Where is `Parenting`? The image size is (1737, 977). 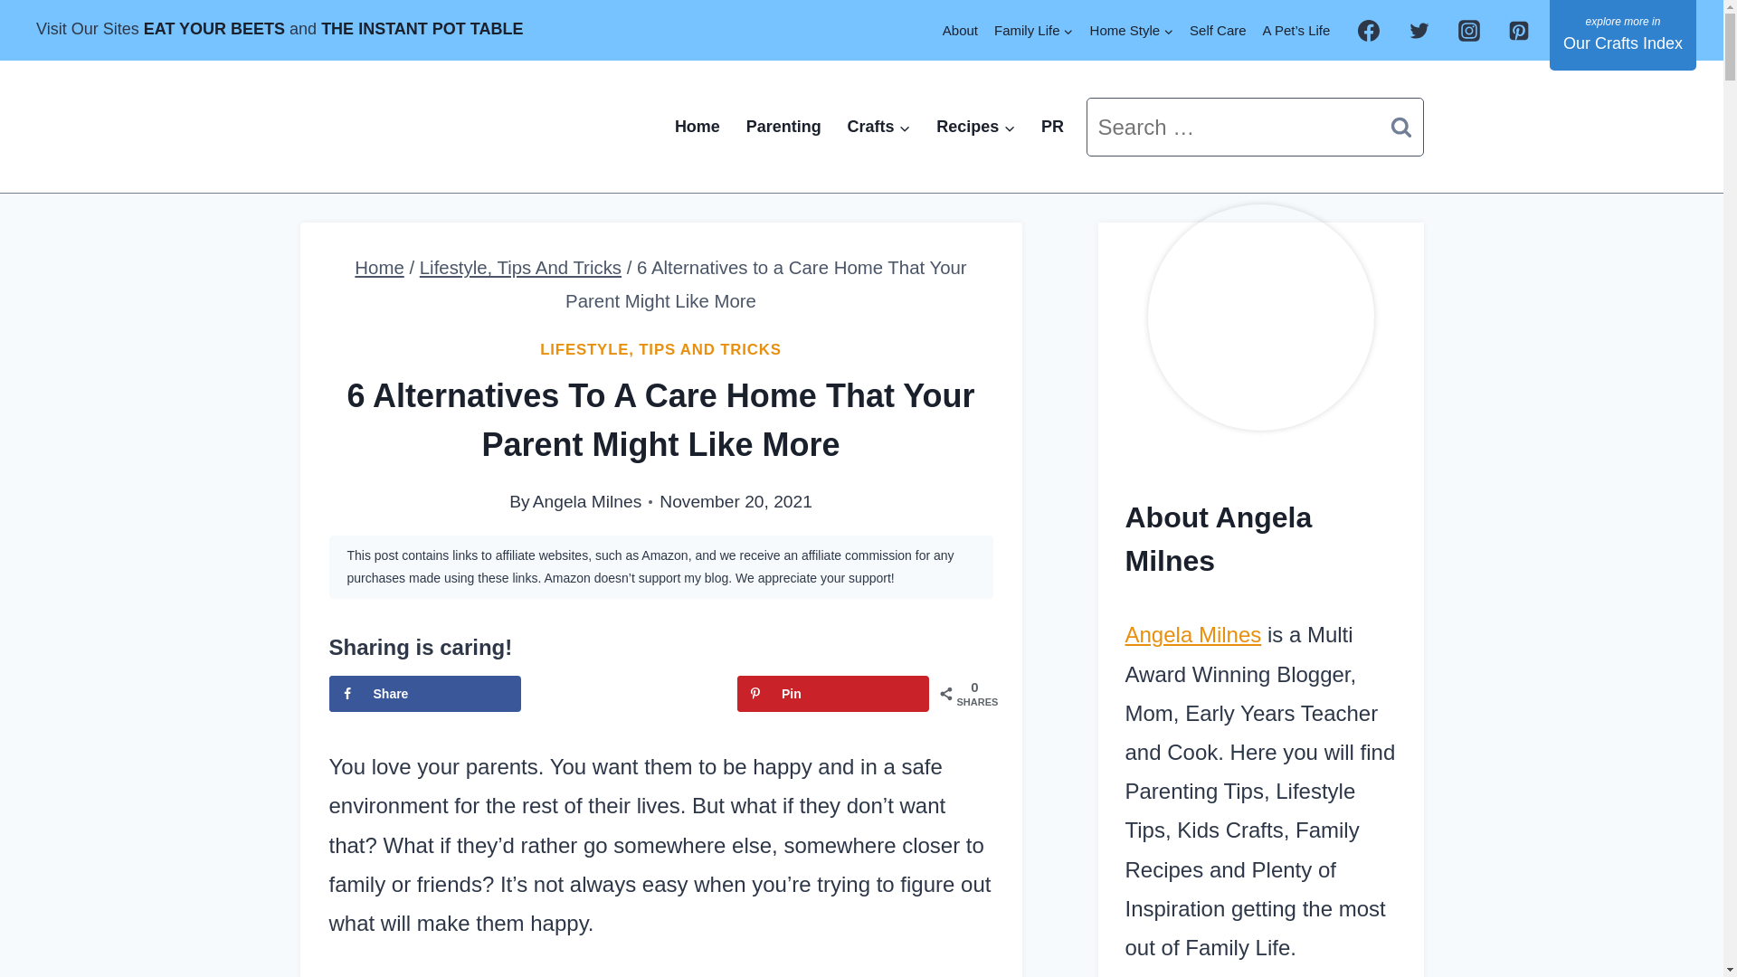
Parenting is located at coordinates (783, 127).